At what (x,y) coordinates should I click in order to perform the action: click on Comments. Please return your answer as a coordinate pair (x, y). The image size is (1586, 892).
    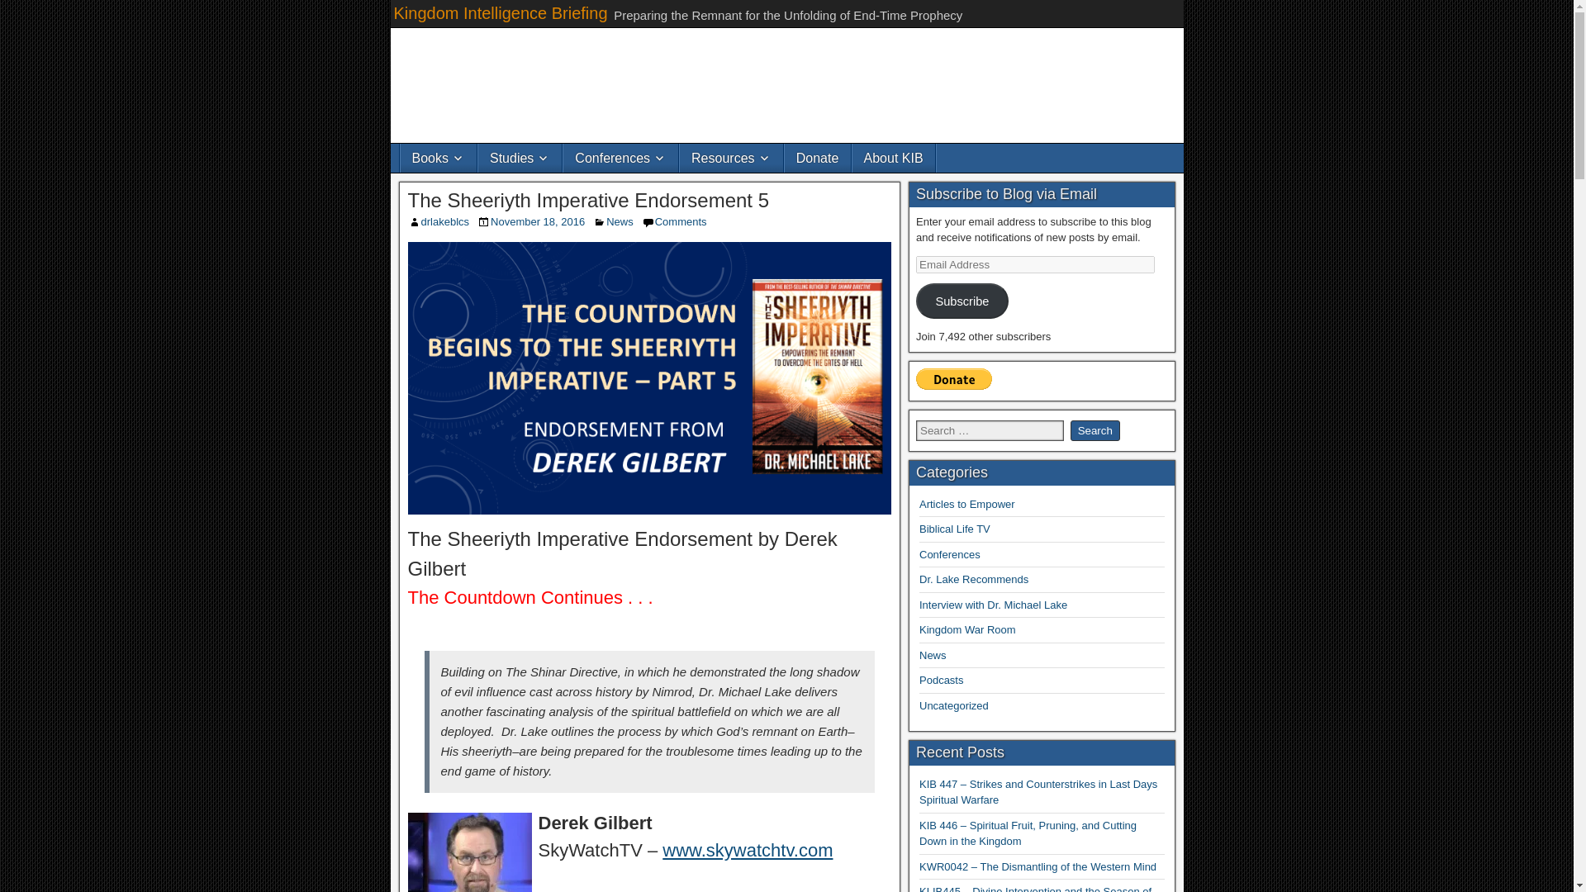
    Looking at the image, I should click on (681, 221).